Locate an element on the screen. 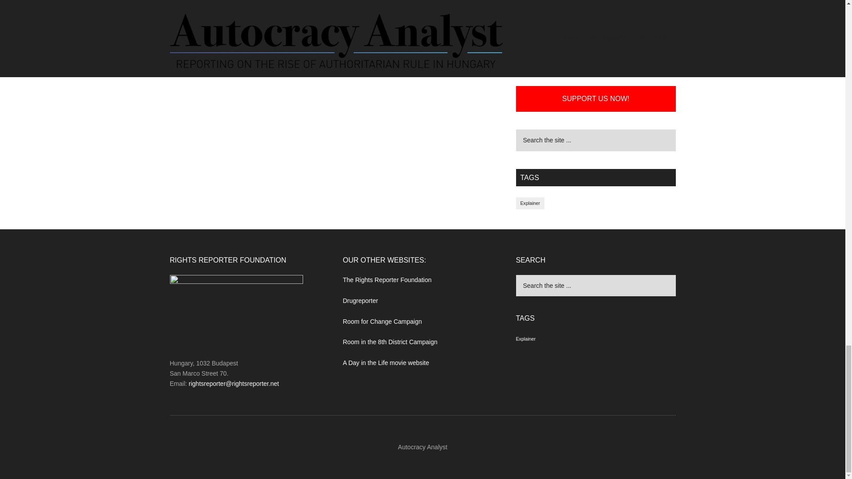 This screenshot has height=479, width=852. Explainer is located at coordinates (530, 203).